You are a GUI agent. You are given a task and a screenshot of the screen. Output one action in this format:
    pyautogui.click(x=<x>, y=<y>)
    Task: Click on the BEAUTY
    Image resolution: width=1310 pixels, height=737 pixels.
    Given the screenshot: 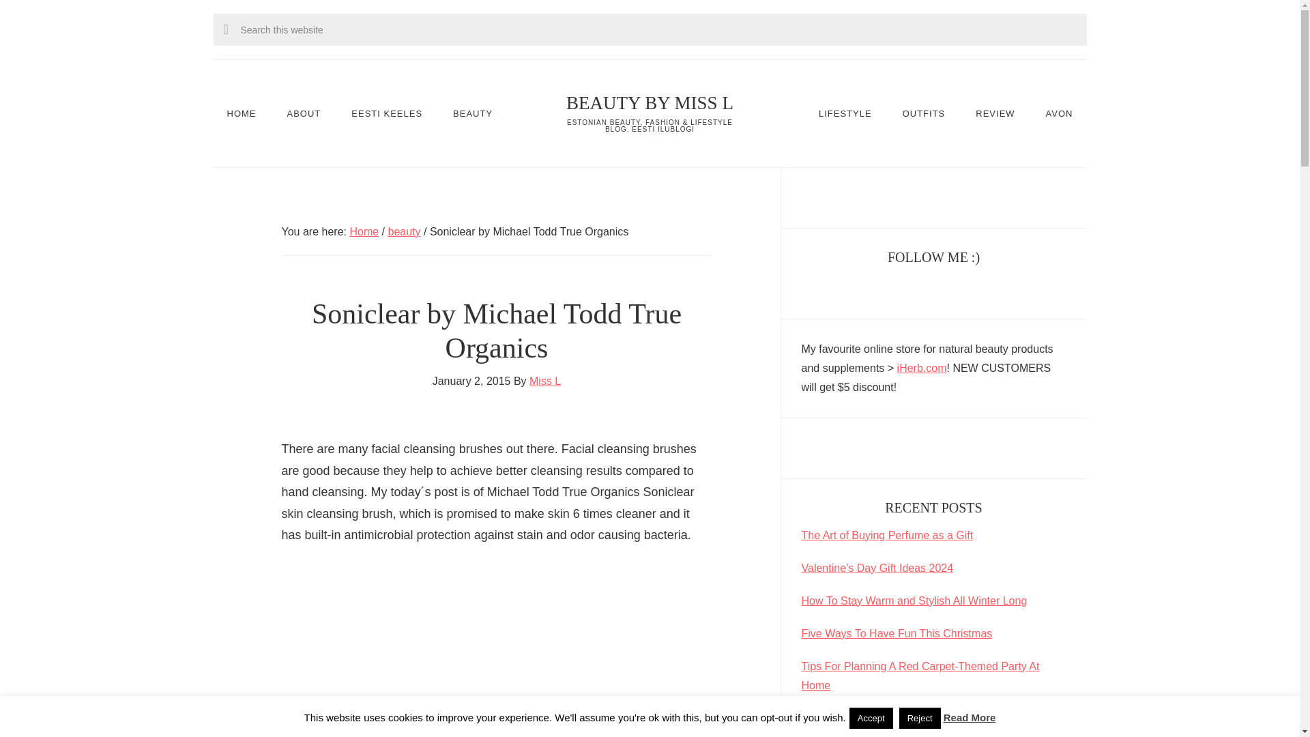 What is the action you would take?
    pyautogui.click(x=472, y=113)
    